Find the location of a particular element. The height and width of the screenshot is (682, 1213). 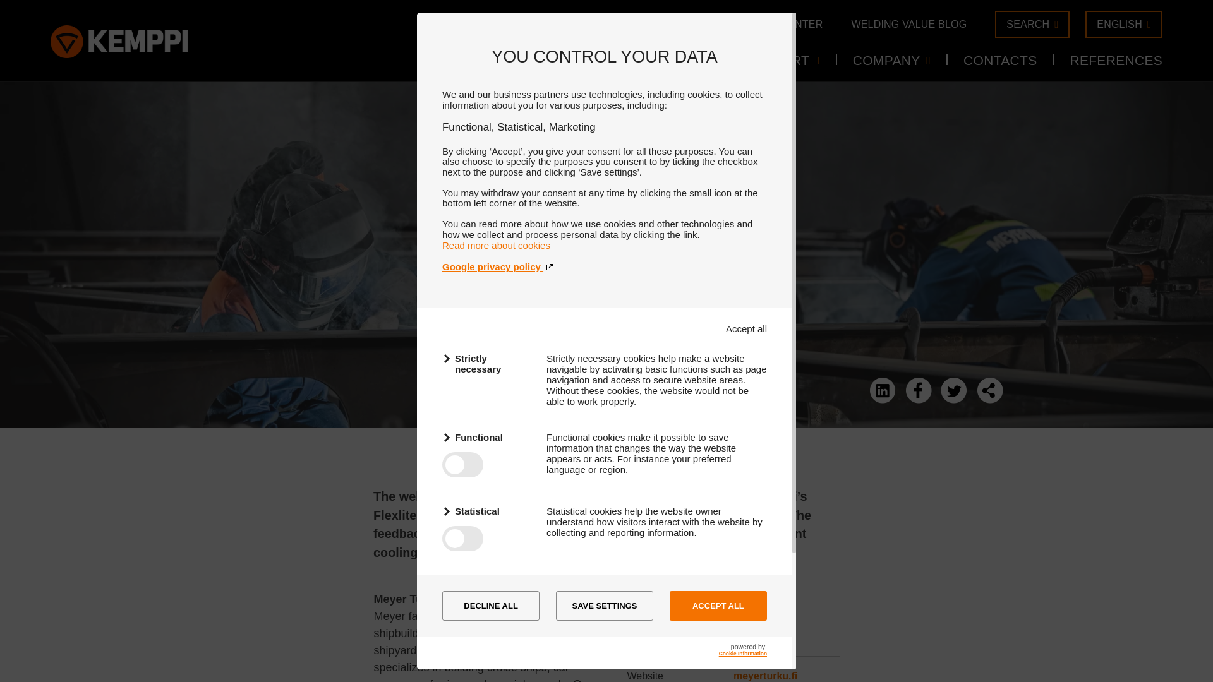

Marketing is located at coordinates (486, 585).